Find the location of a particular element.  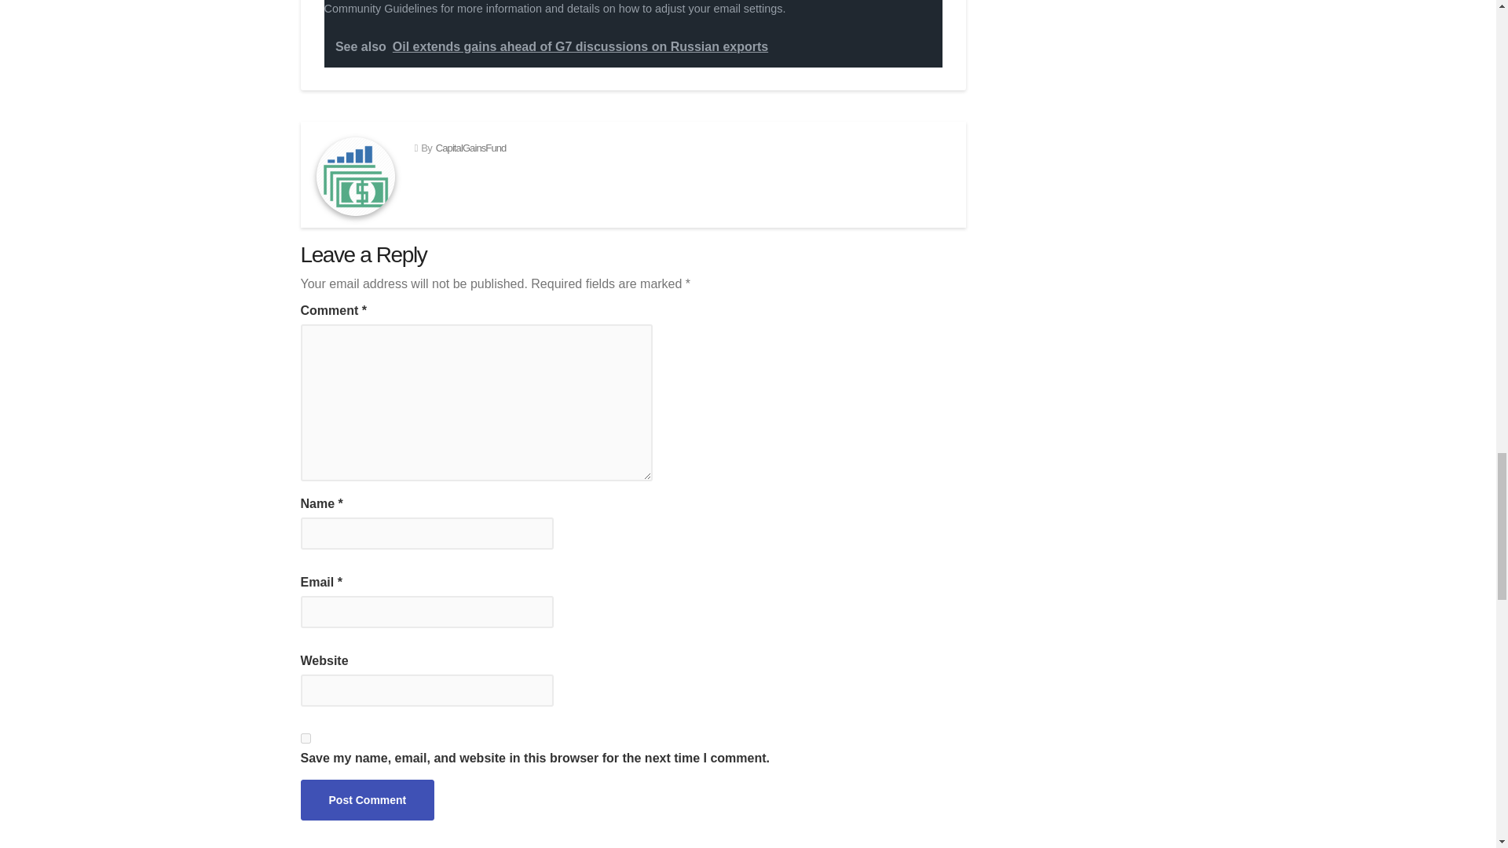

email settings is located at coordinates (748, 9).